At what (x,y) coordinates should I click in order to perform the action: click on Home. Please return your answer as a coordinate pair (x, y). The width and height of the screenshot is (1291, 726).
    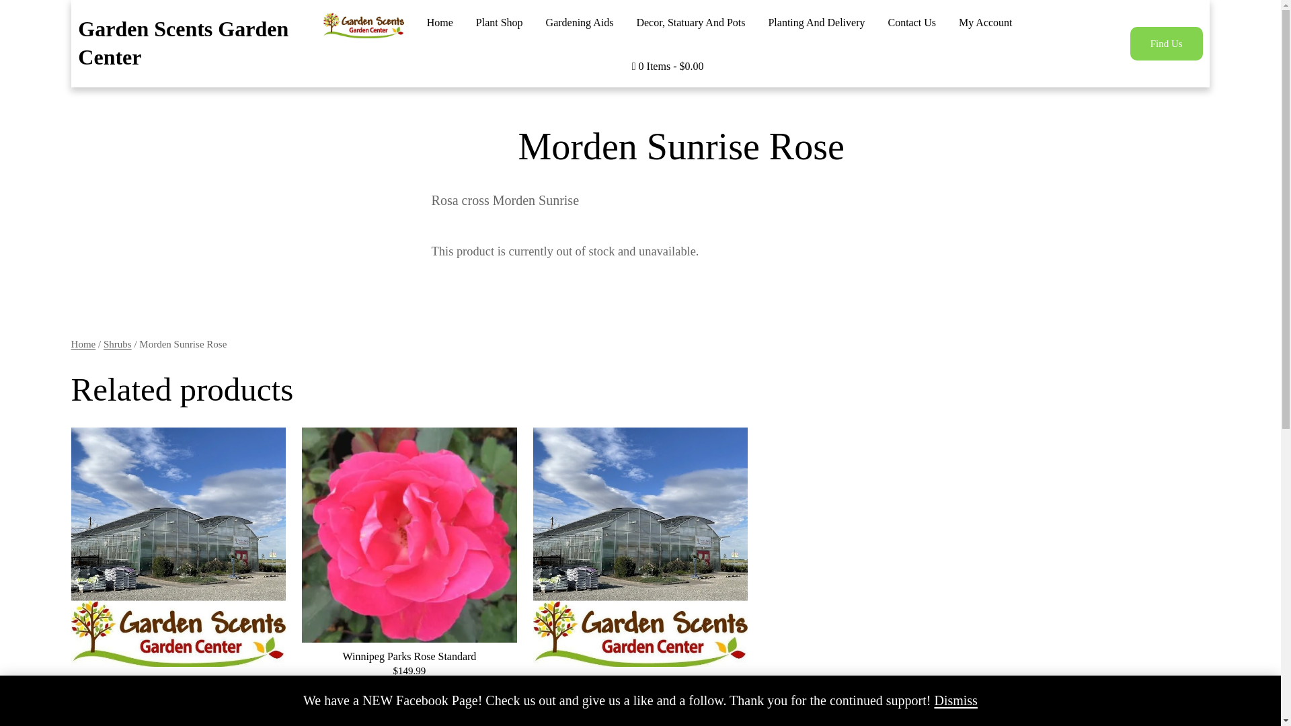
    Looking at the image, I should click on (440, 23).